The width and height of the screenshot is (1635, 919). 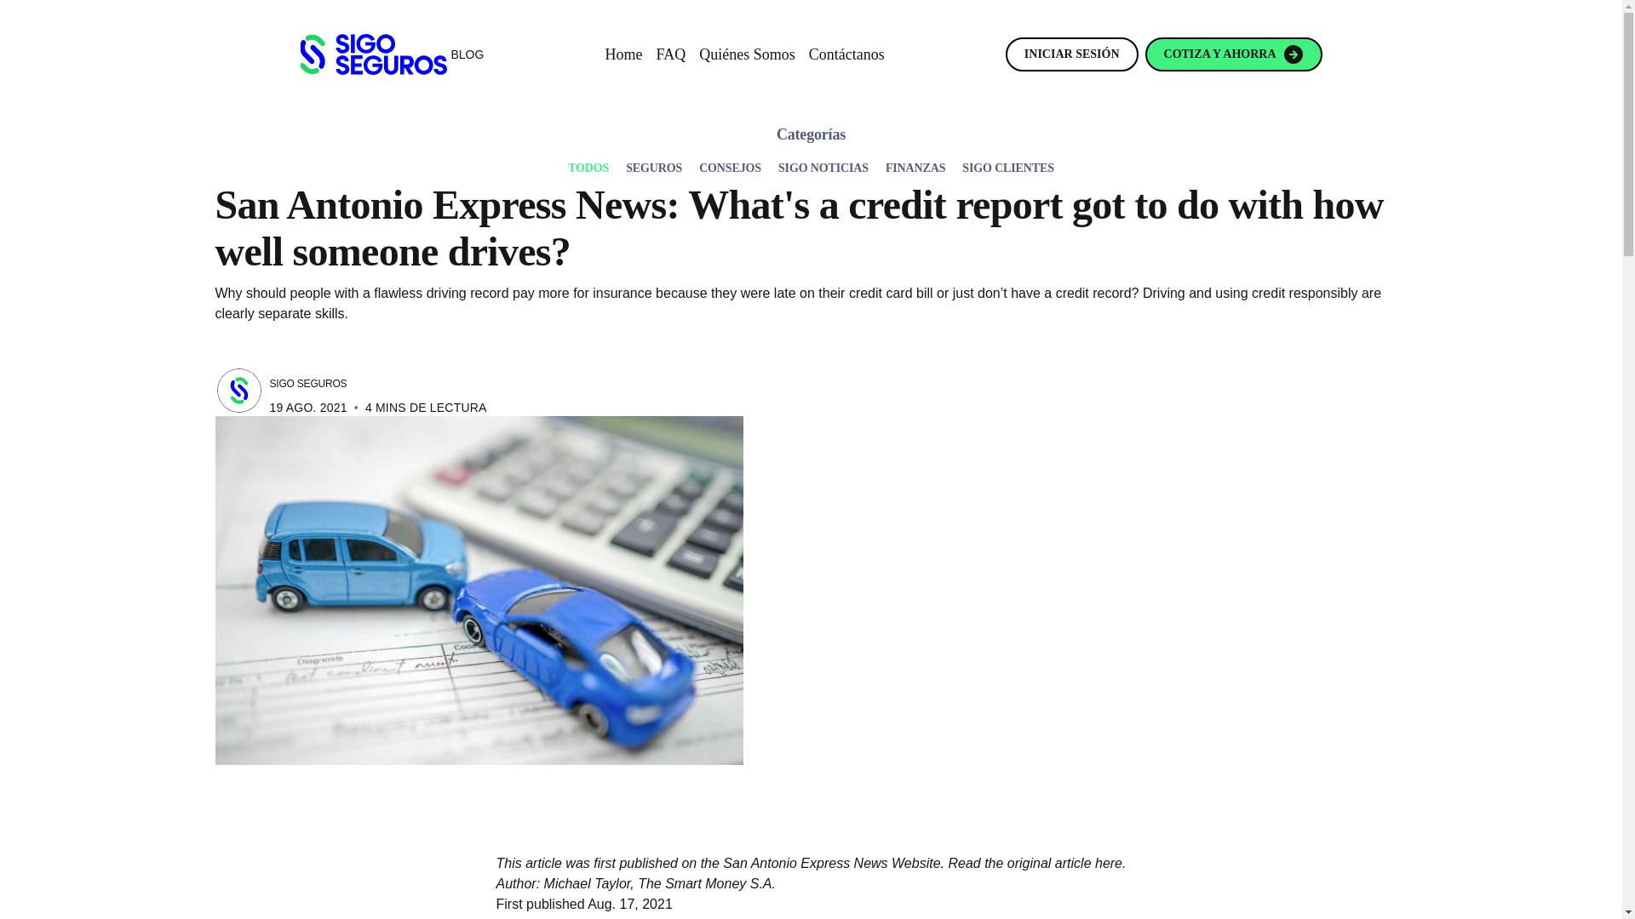 I want to click on SEGUROS, so click(x=654, y=162).